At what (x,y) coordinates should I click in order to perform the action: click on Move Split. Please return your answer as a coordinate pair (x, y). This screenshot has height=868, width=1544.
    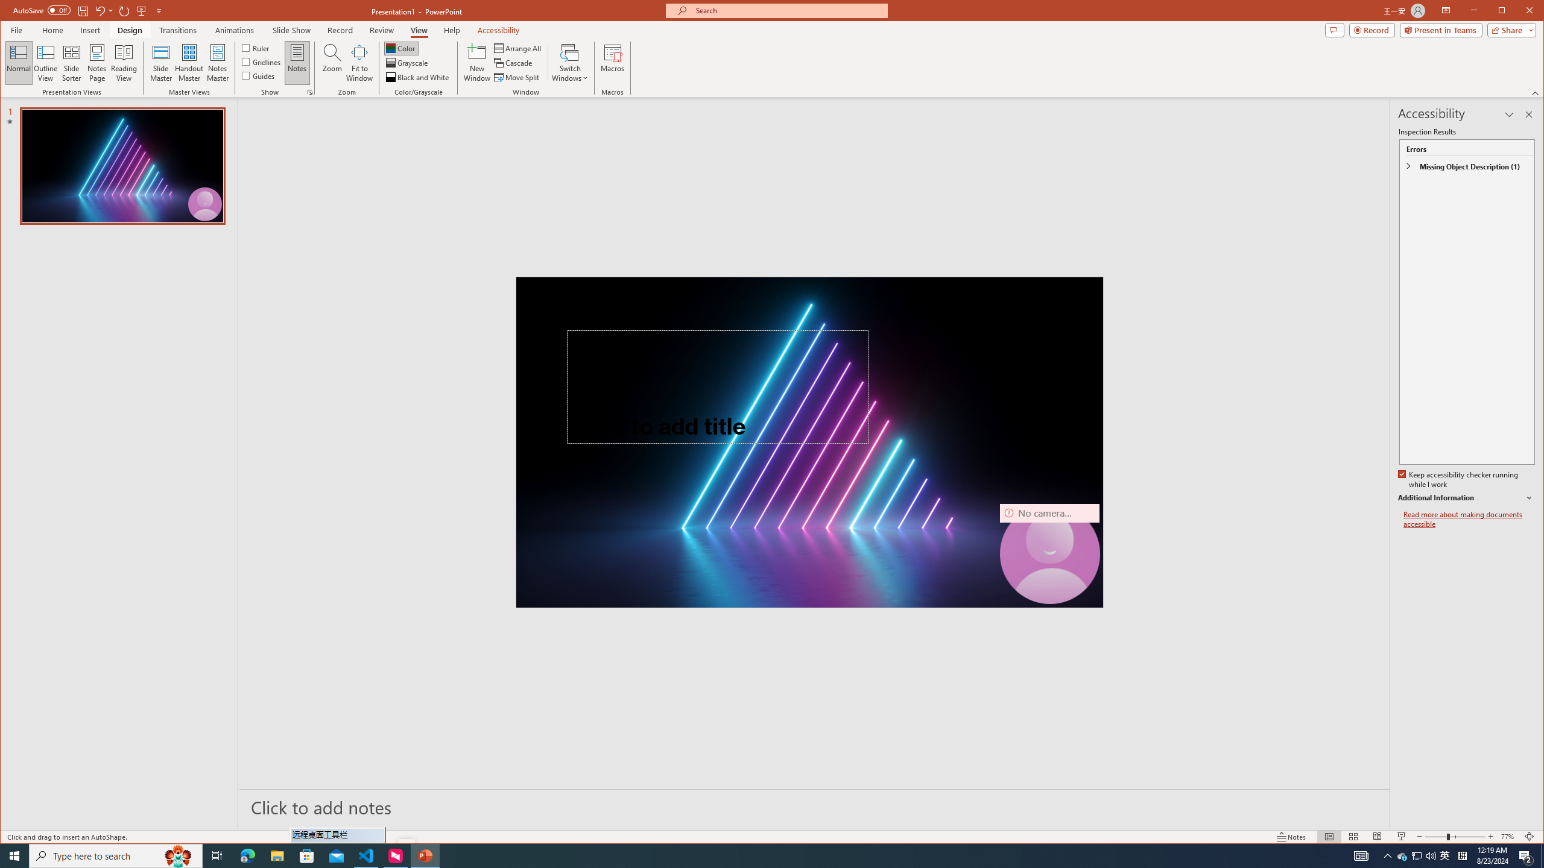
    Looking at the image, I should click on (517, 77).